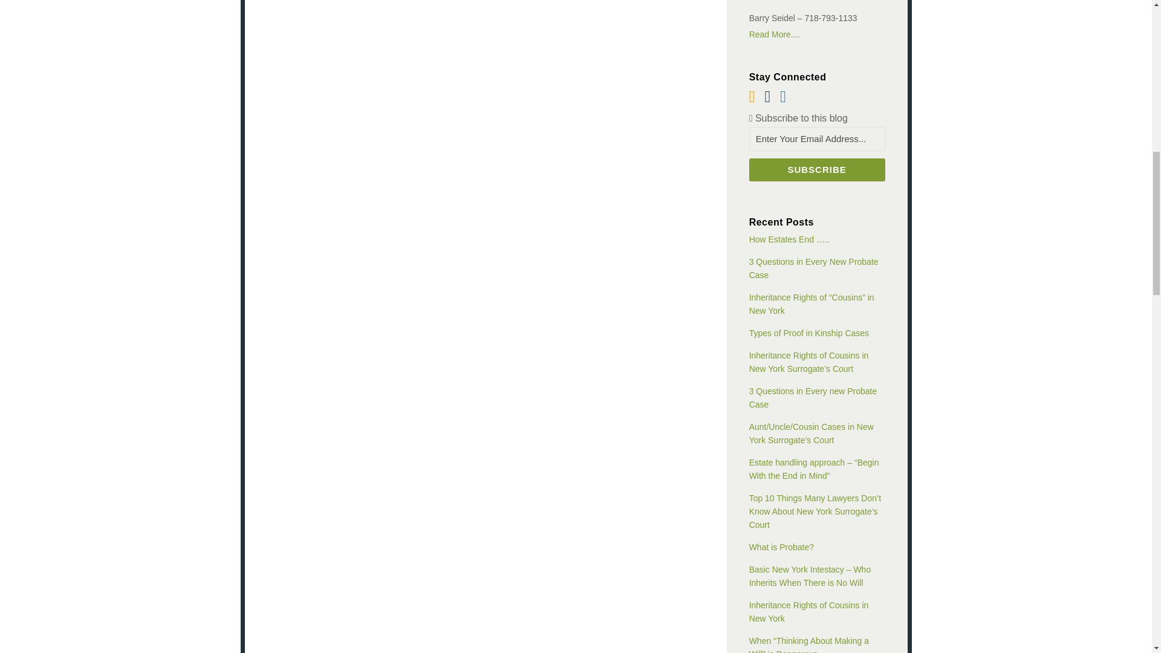  What do you see at coordinates (814, 268) in the screenshot?
I see `3 Questions in Every New Probate Case` at bounding box center [814, 268].